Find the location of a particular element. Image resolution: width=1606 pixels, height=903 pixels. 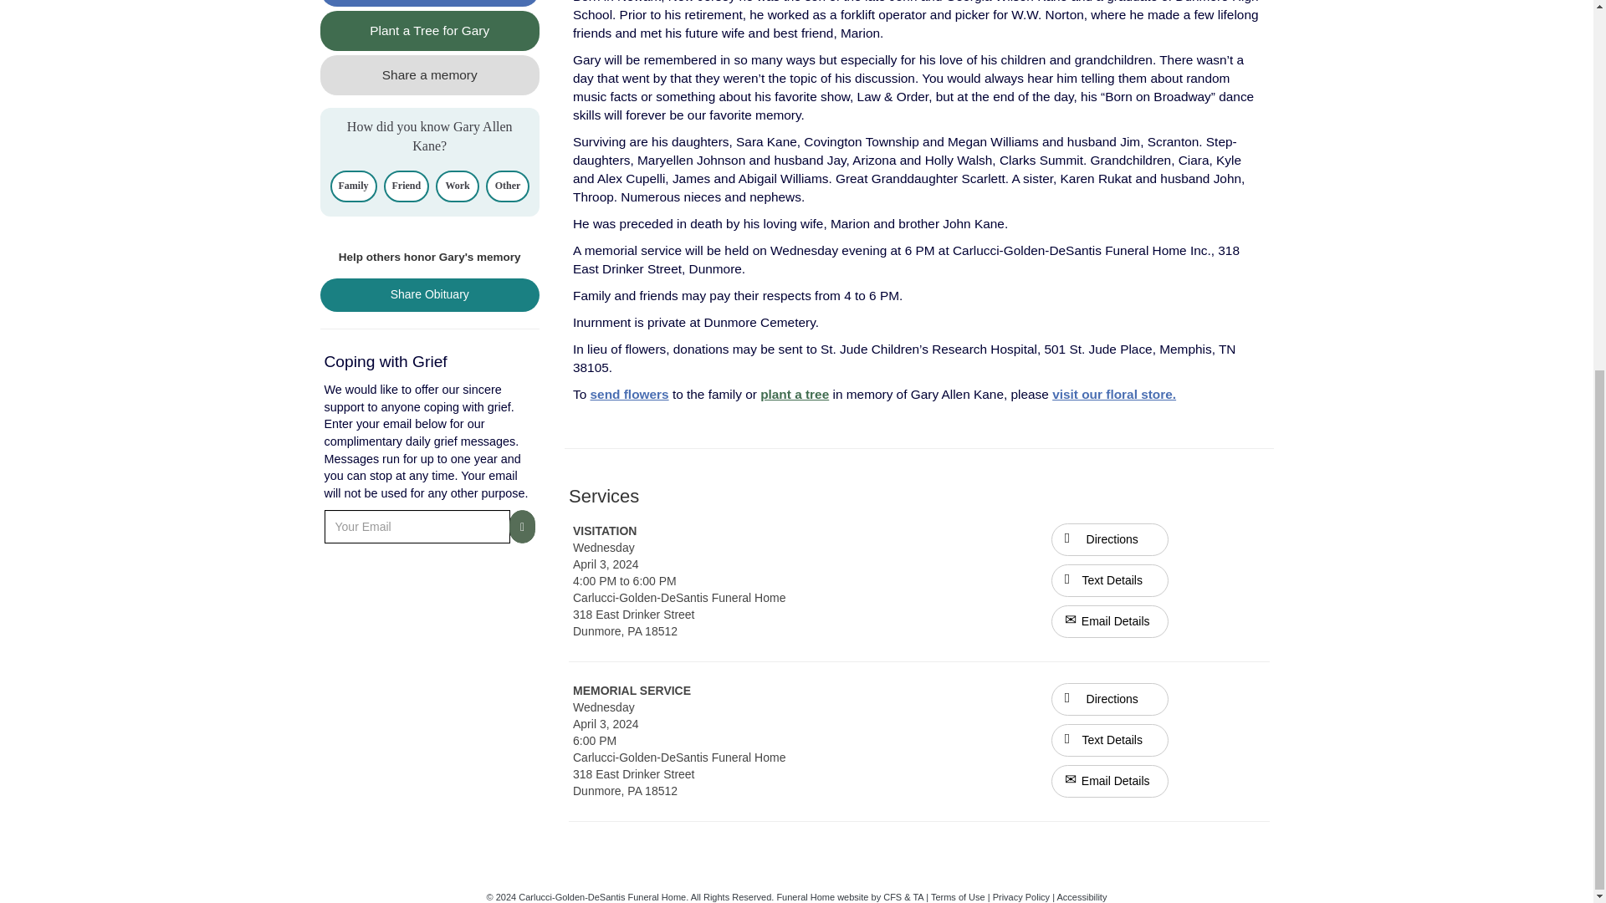

Email Details is located at coordinates (1110, 781).